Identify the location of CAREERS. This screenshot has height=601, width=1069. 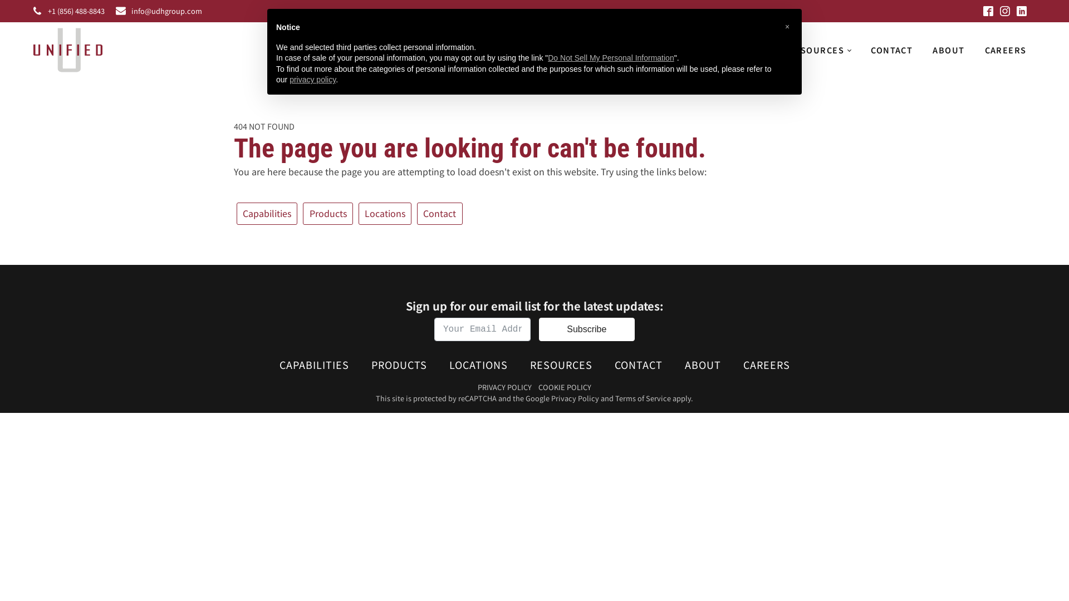
(766, 365).